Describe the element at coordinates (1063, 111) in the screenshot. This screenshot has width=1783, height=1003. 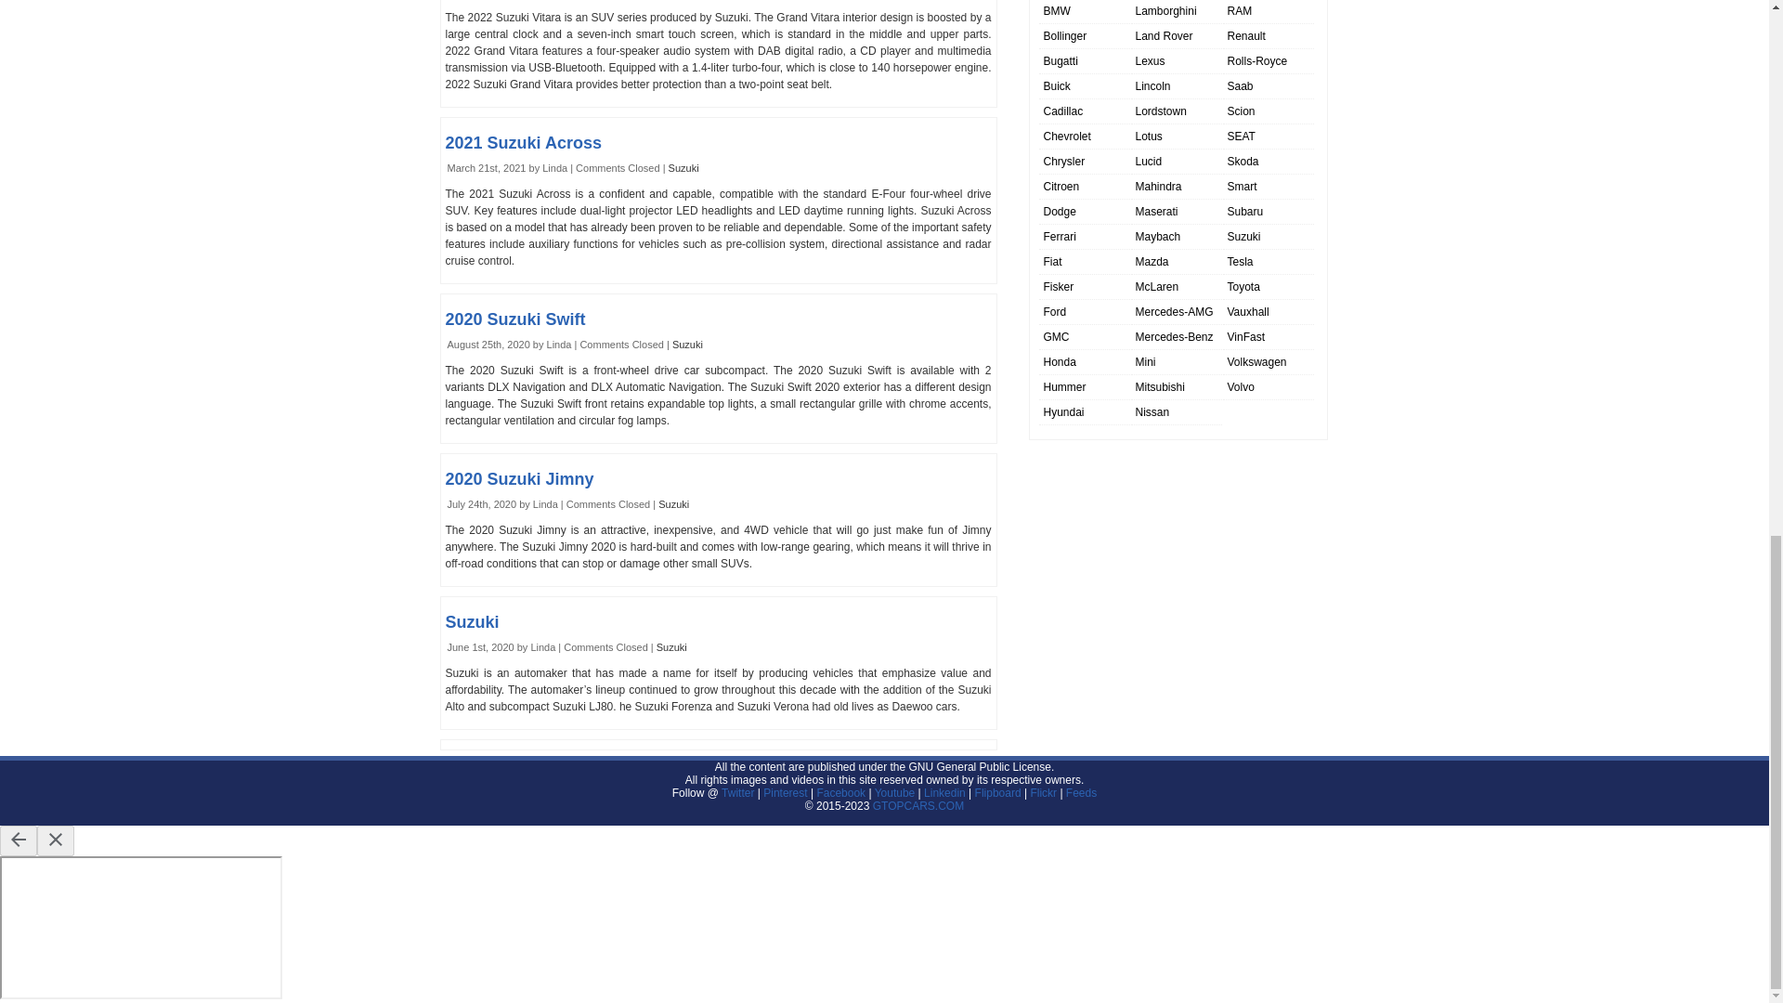
I see `Cadillac` at that location.